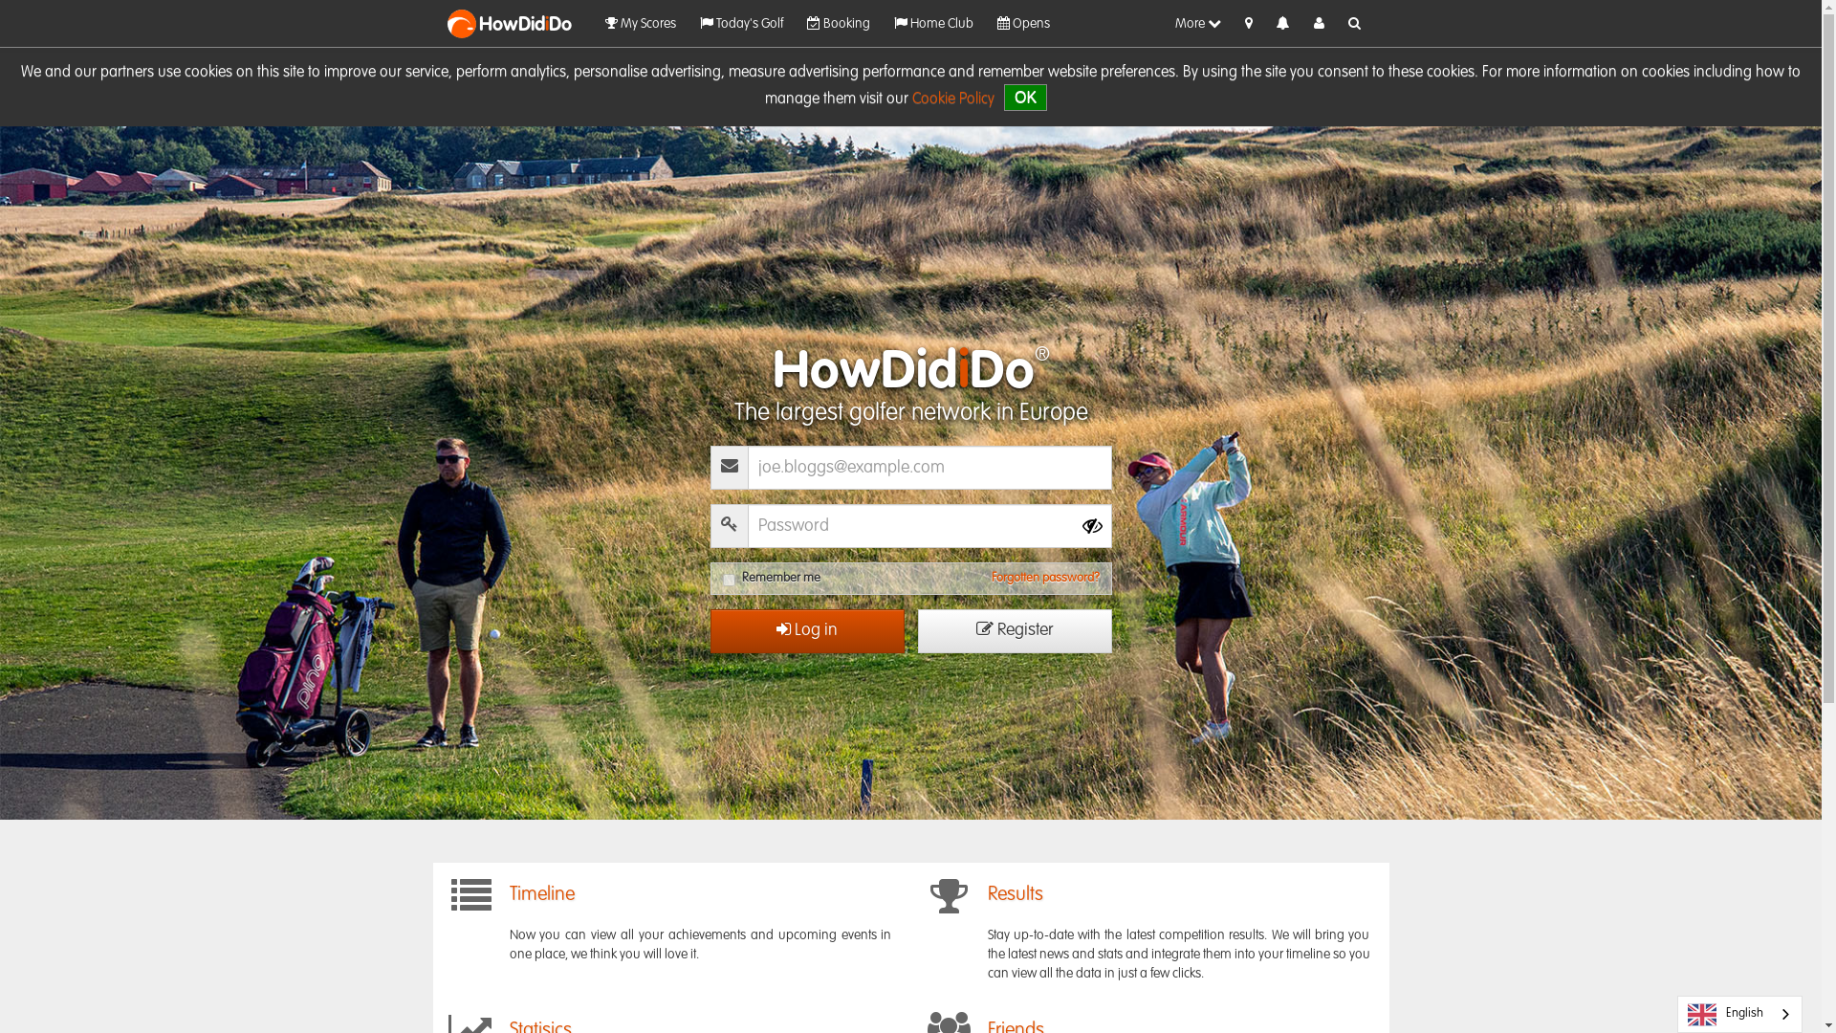 Image resolution: width=1836 pixels, height=1033 pixels. Describe the element at coordinates (932, 24) in the screenshot. I see `Home Club` at that location.